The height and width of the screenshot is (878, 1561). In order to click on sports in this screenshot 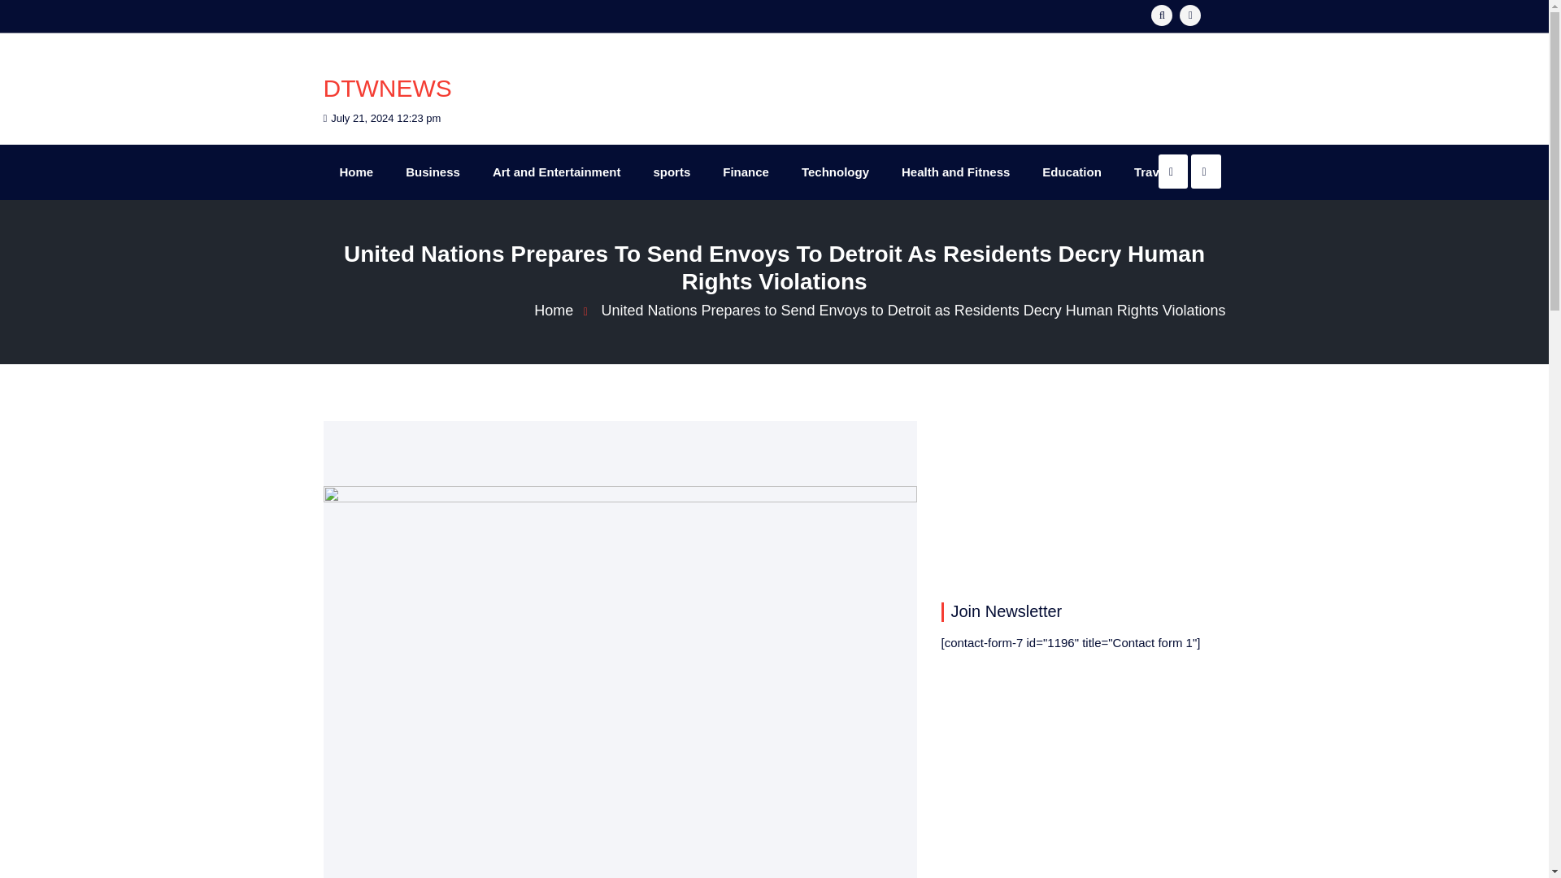, I will do `click(672, 172)`.